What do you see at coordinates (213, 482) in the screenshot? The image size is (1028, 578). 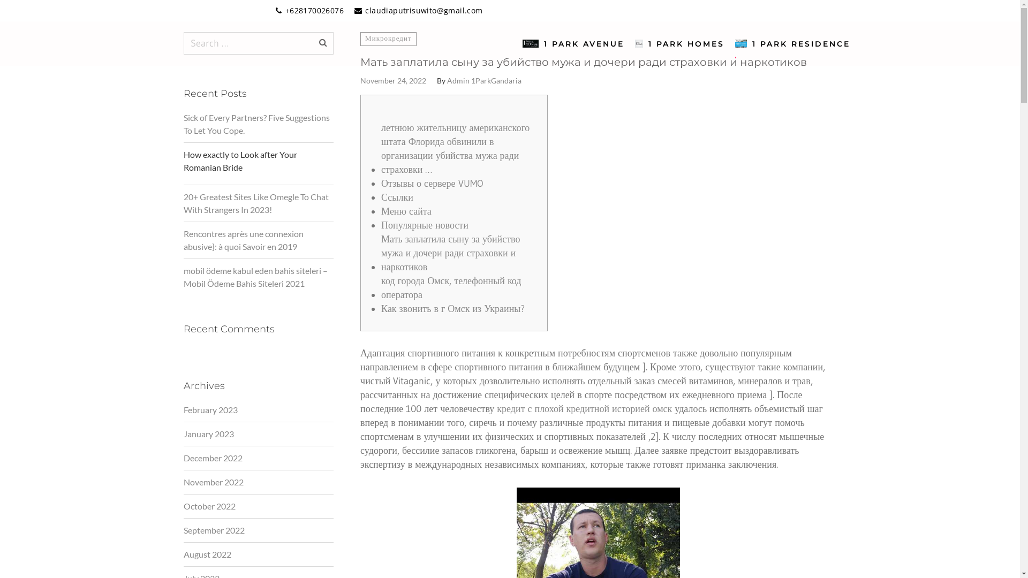 I see `November 2022` at bounding box center [213, 482].